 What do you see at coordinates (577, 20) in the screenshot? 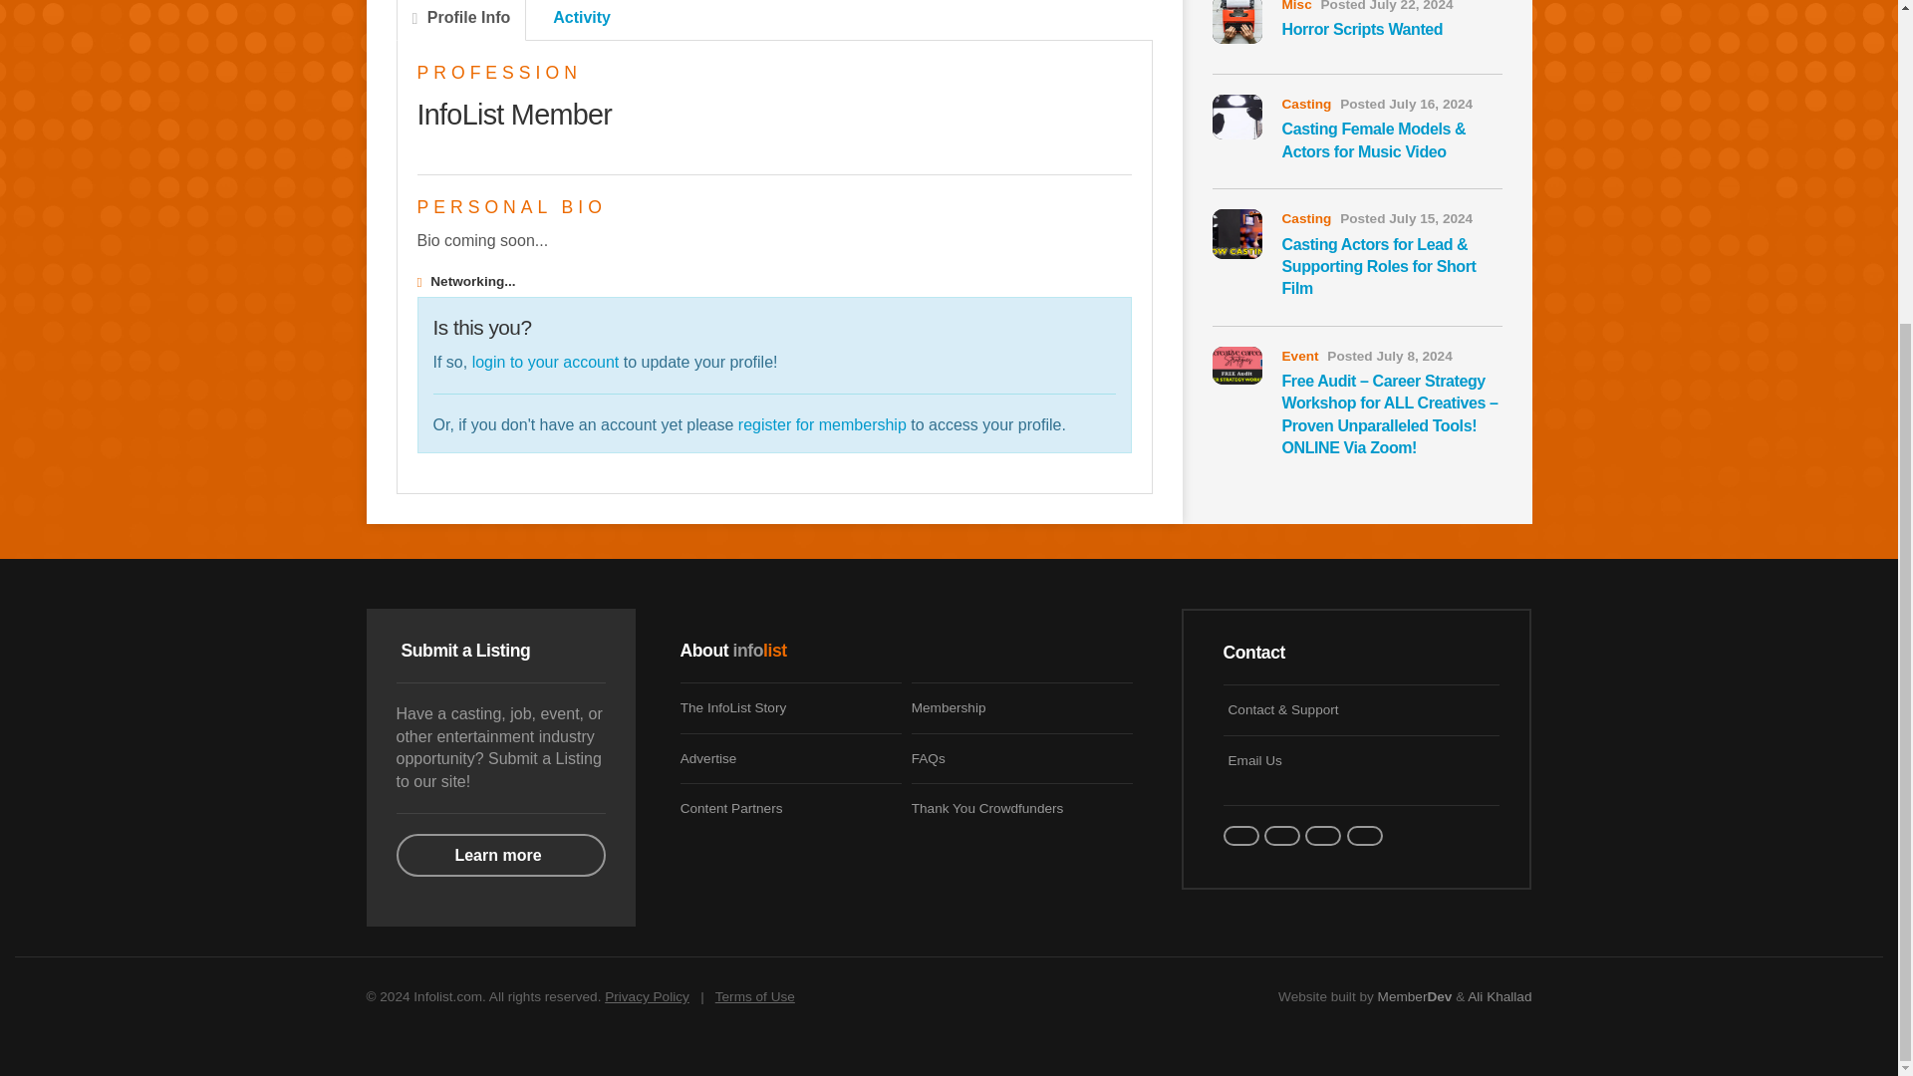
I see `Activity` at bounding box center [577, 20].